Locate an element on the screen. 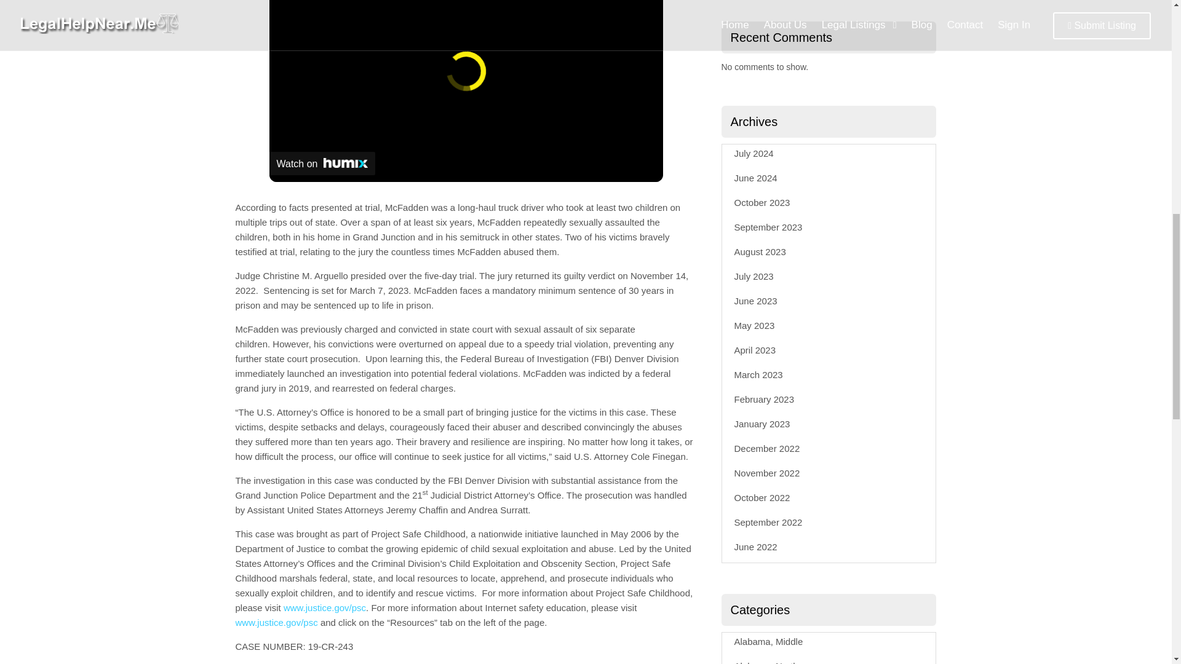 This screenshot has height=664, width=1181. July 2024 is located at coordinates (754, 153).